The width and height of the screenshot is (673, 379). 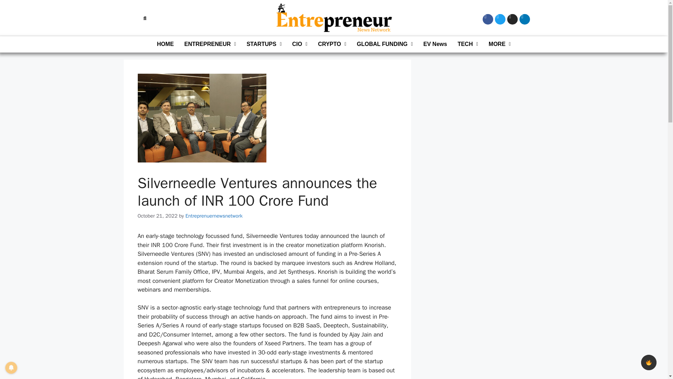 I want to click on ENTREPRENEUR, so click(x=210, y=44).